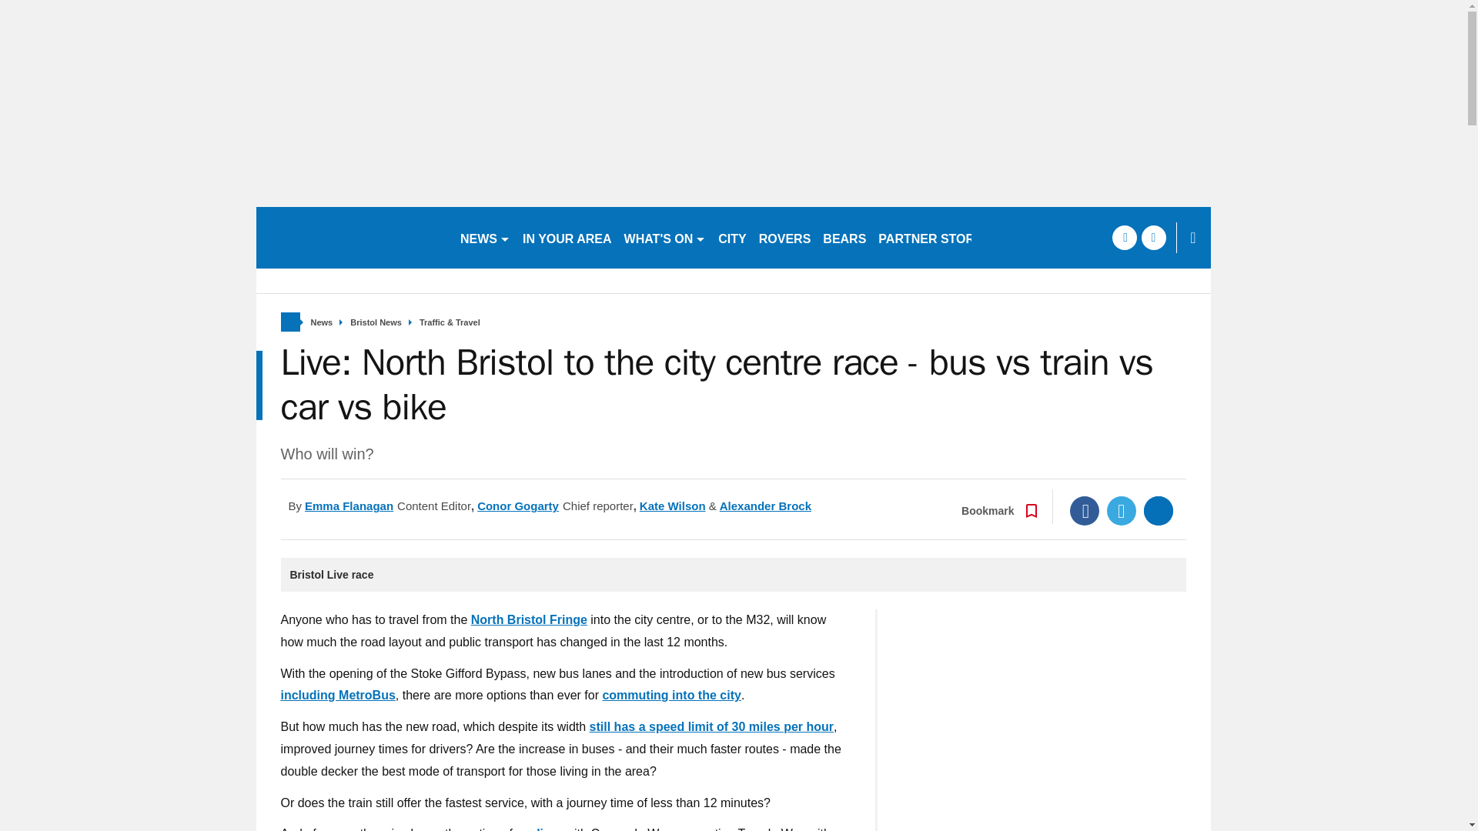 This screenshot has width=1478, height=831. What do you see at coordinates (485, 237) in the screenshot?
I see `NEWS` at bounding box center [485, 237].